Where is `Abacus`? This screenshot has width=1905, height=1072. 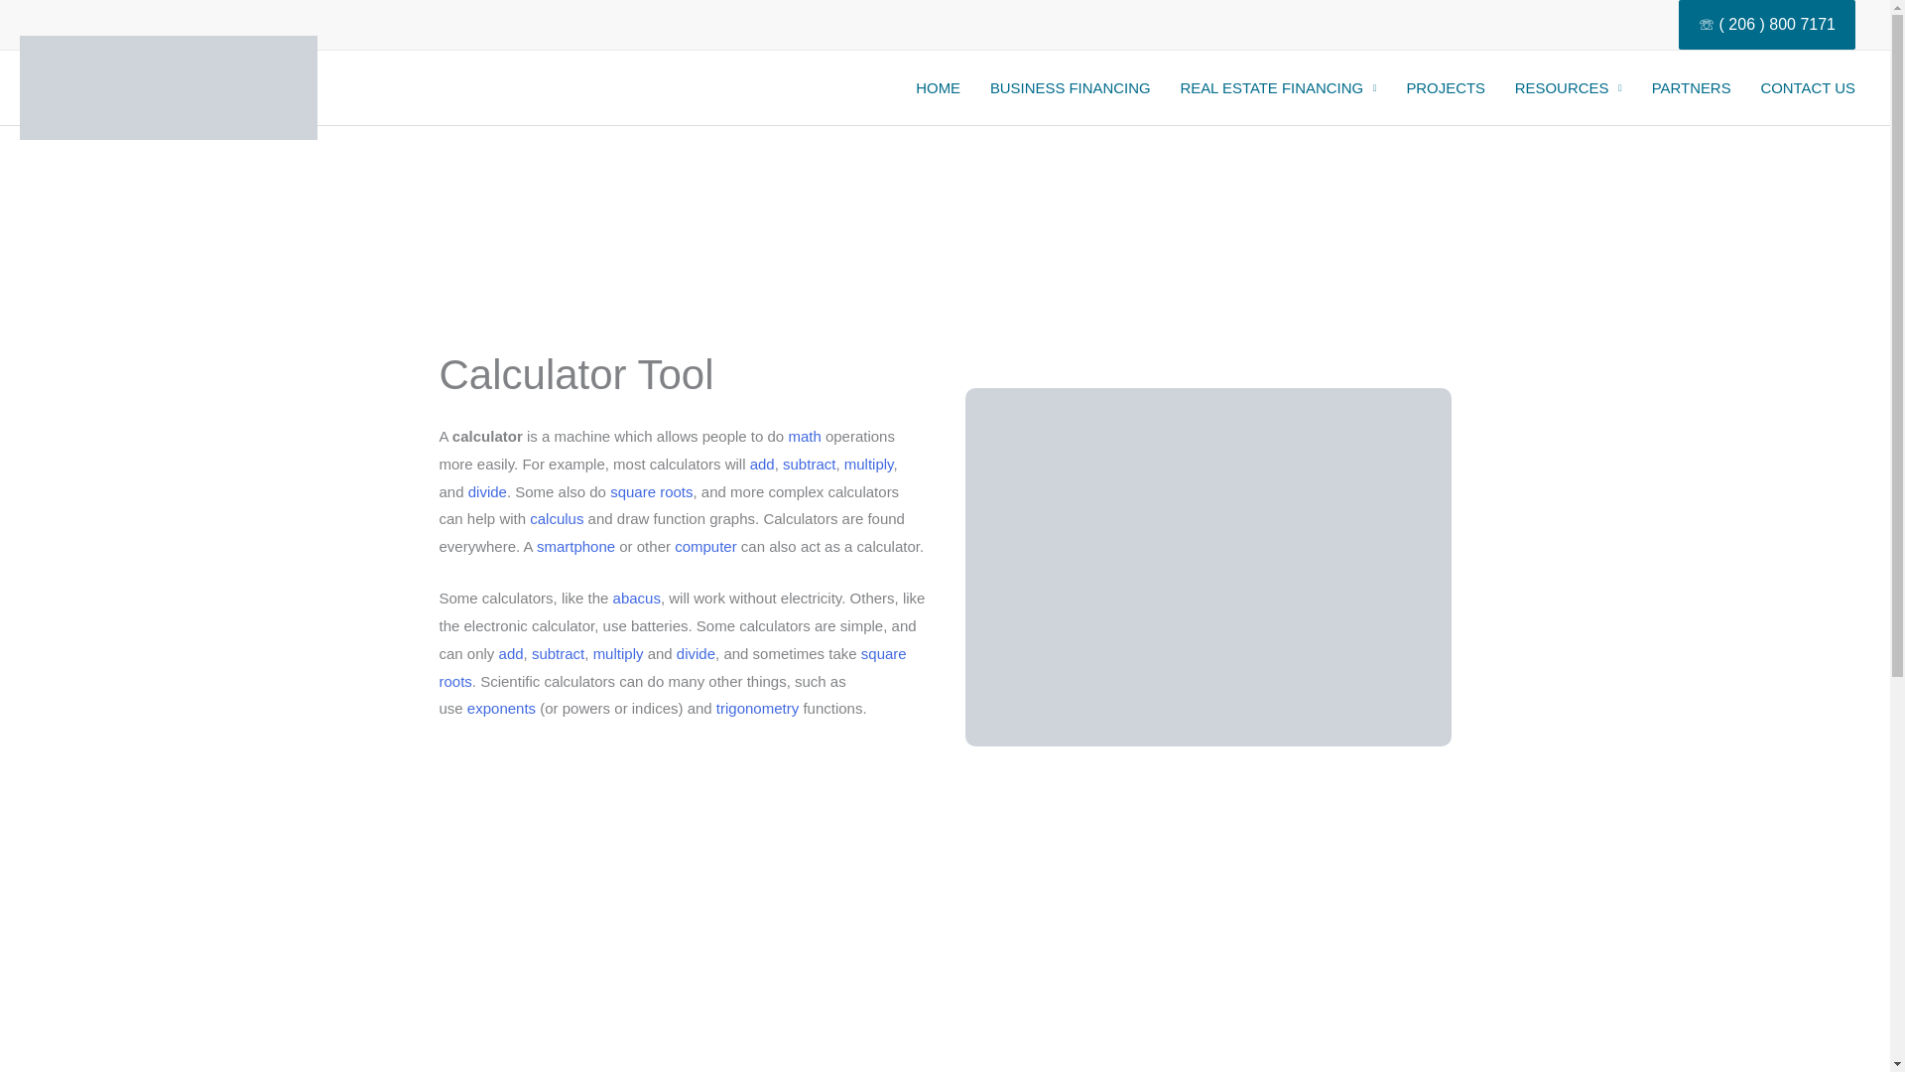
Abacus is located at coordinates (637, 598).